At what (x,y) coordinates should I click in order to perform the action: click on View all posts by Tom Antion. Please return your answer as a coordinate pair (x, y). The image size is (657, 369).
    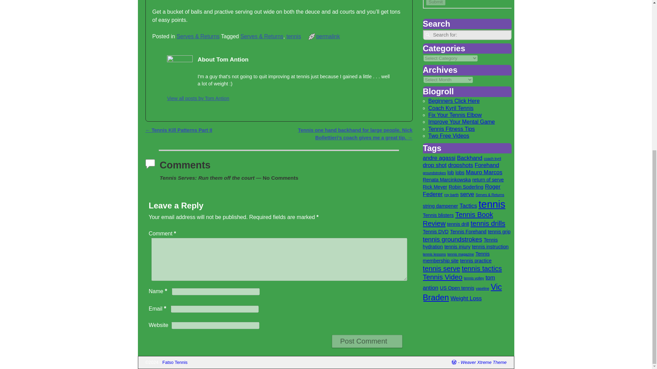
    Looking at the image, I should click on (198, 98).